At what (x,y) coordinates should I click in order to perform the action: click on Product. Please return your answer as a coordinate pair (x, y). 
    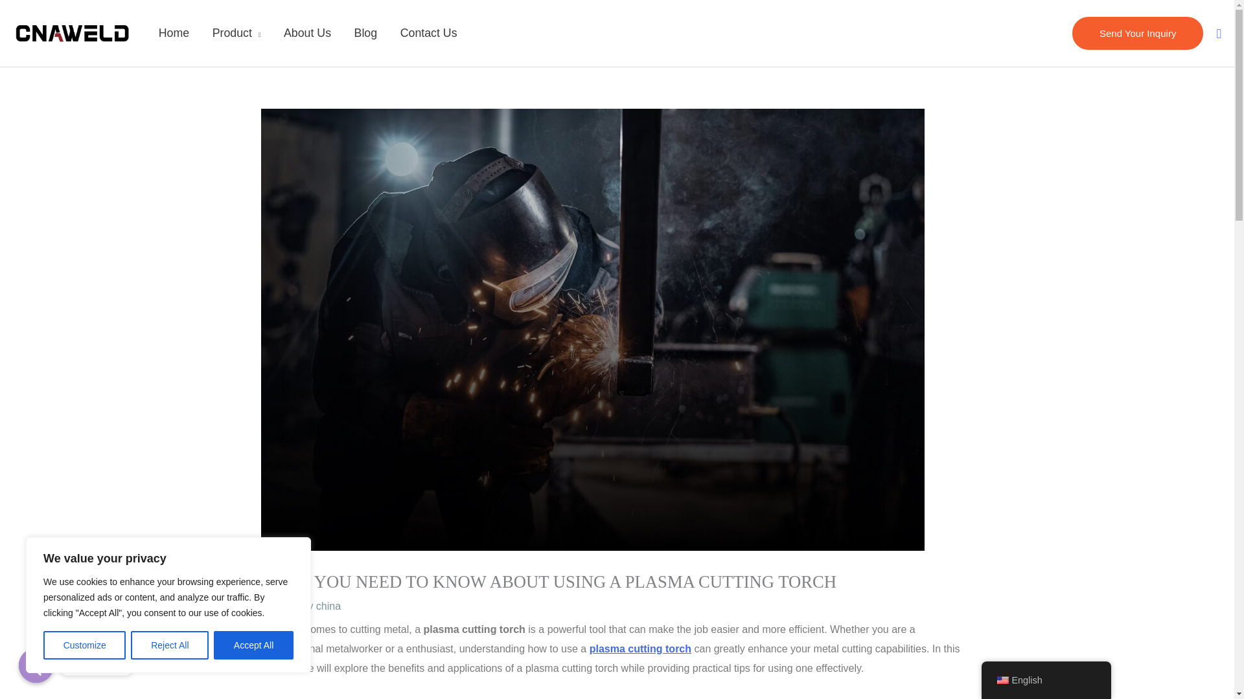
    Looking at the image, I should click on (236, 33).